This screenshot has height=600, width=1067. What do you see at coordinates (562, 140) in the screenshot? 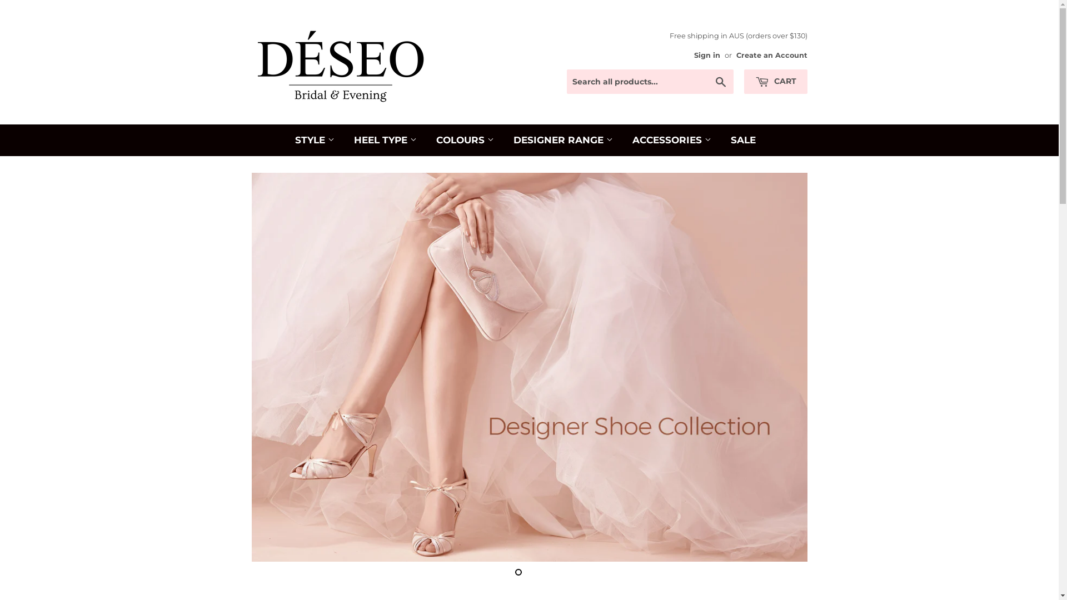
I see `DESIGNER RANGE` at bounding box center [562, 140].